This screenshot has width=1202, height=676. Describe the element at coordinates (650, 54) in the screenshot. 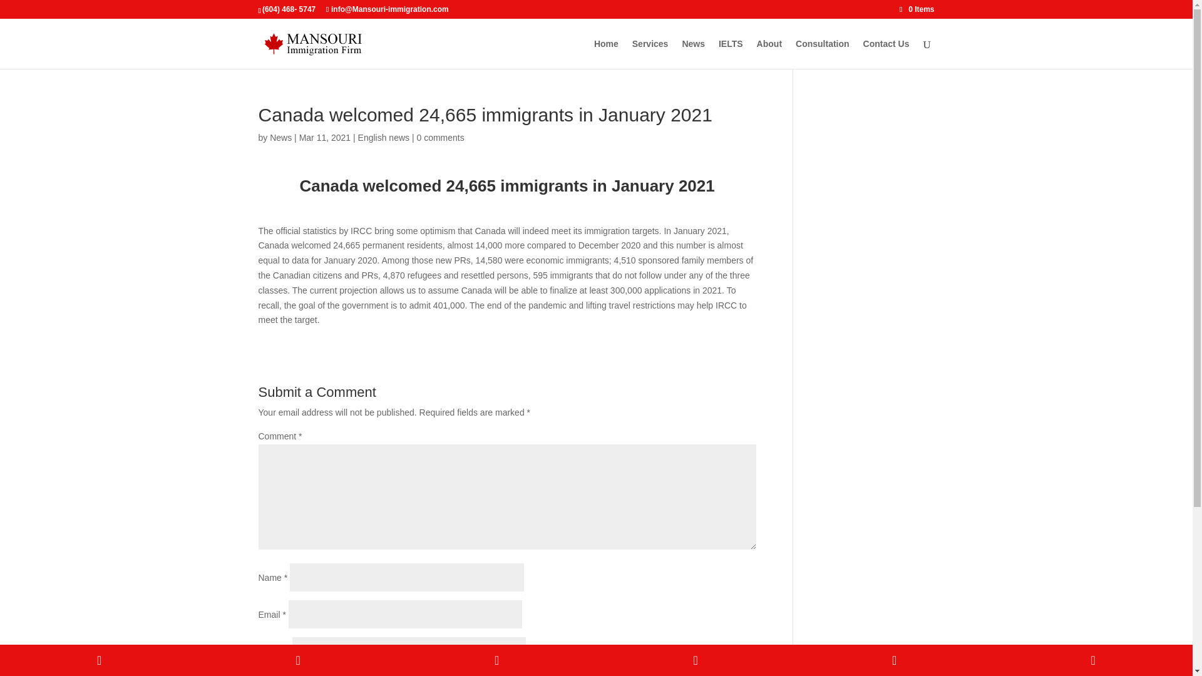

I see `Services` at that location.